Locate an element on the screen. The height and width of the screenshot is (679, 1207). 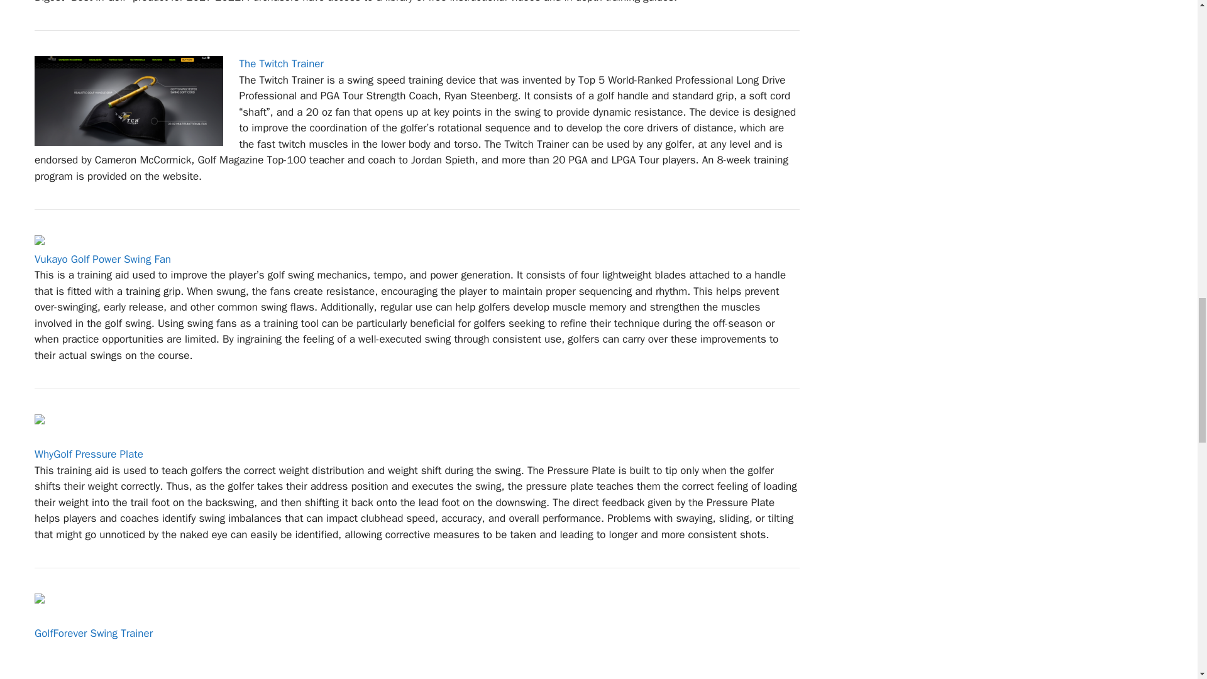
WhyGolf Pressure Plate is located at coordinates (89, 454).